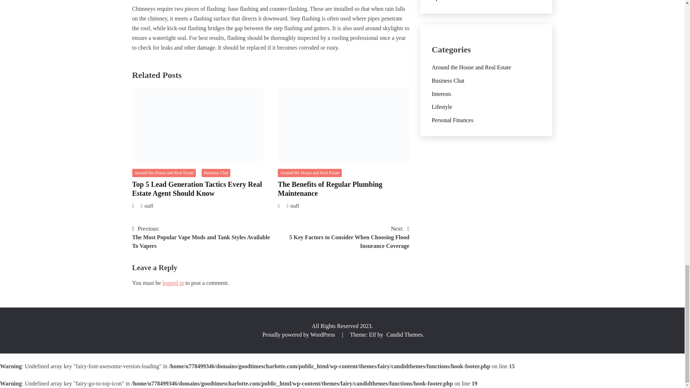 The width and height of the screenshot is (690, 388). Describe the element at coordinates (149, 206) in the screenshot. I see `staff` at that location.